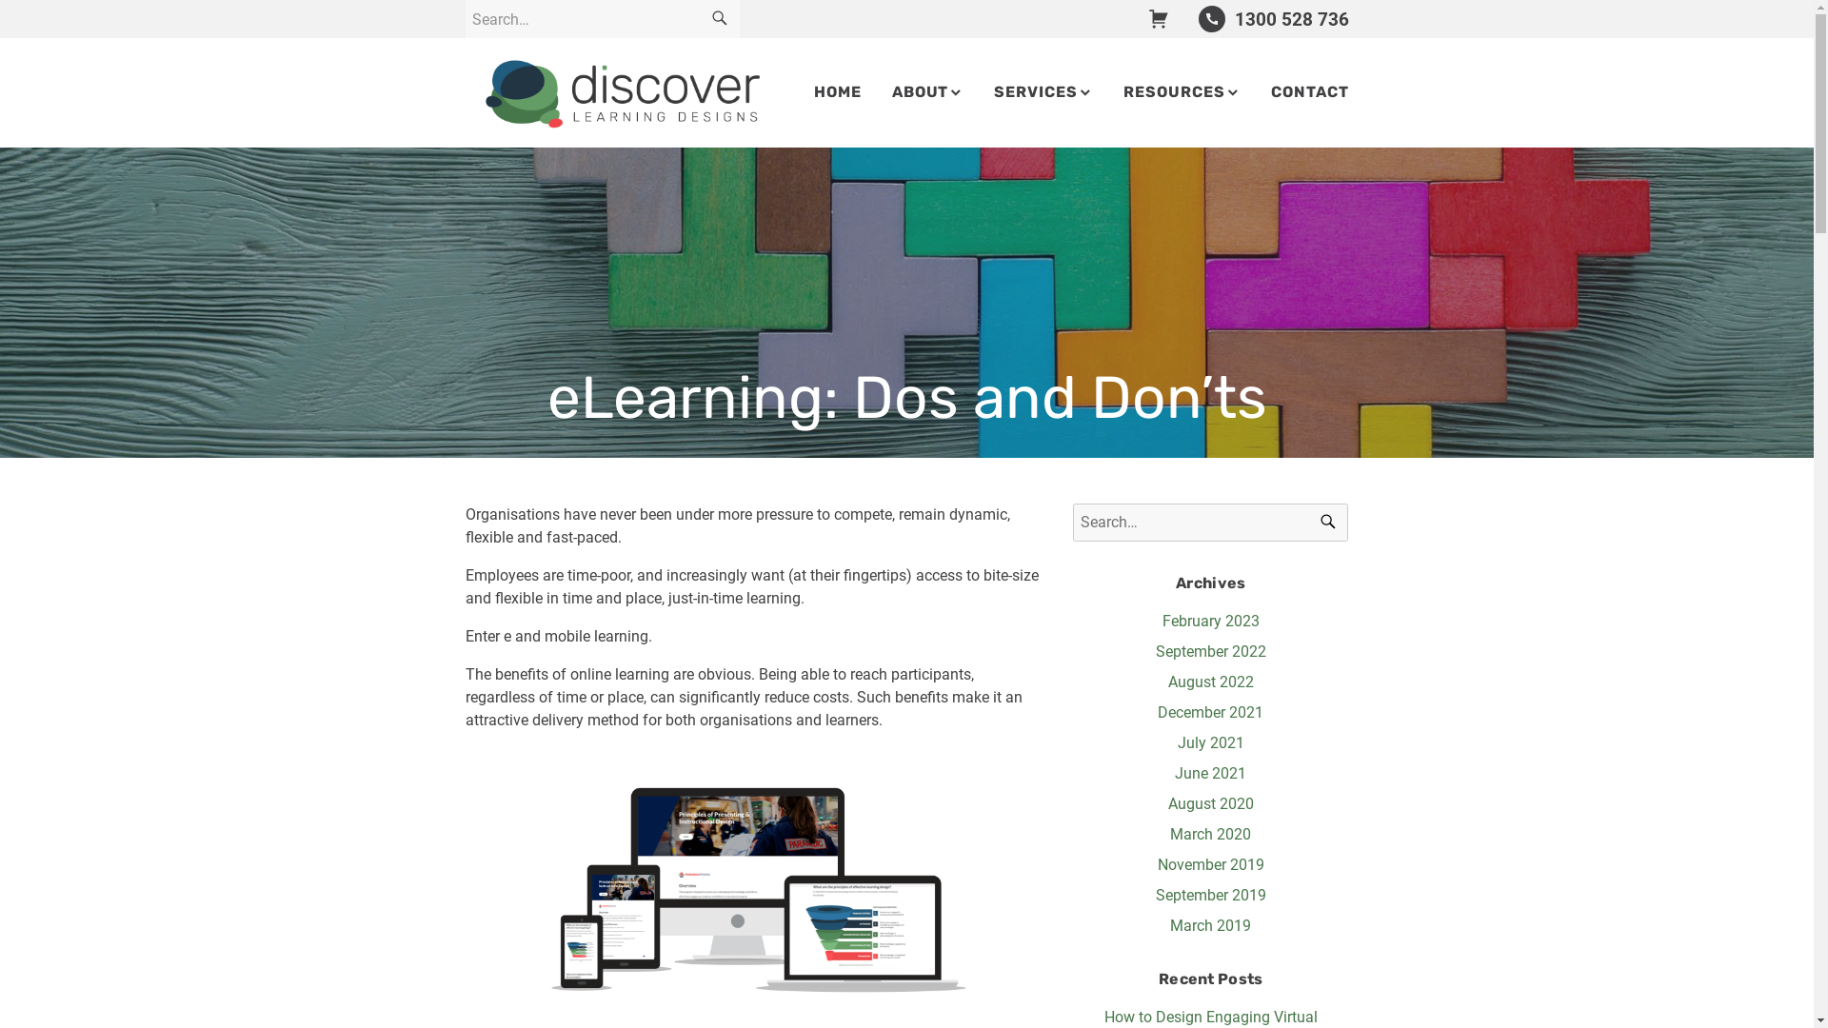 Image resolution: width=1828 pixels, height=1028 pixels. Describe the element at coordinates (1211, 925) in the screenshot. I see `March 2019` at that location.